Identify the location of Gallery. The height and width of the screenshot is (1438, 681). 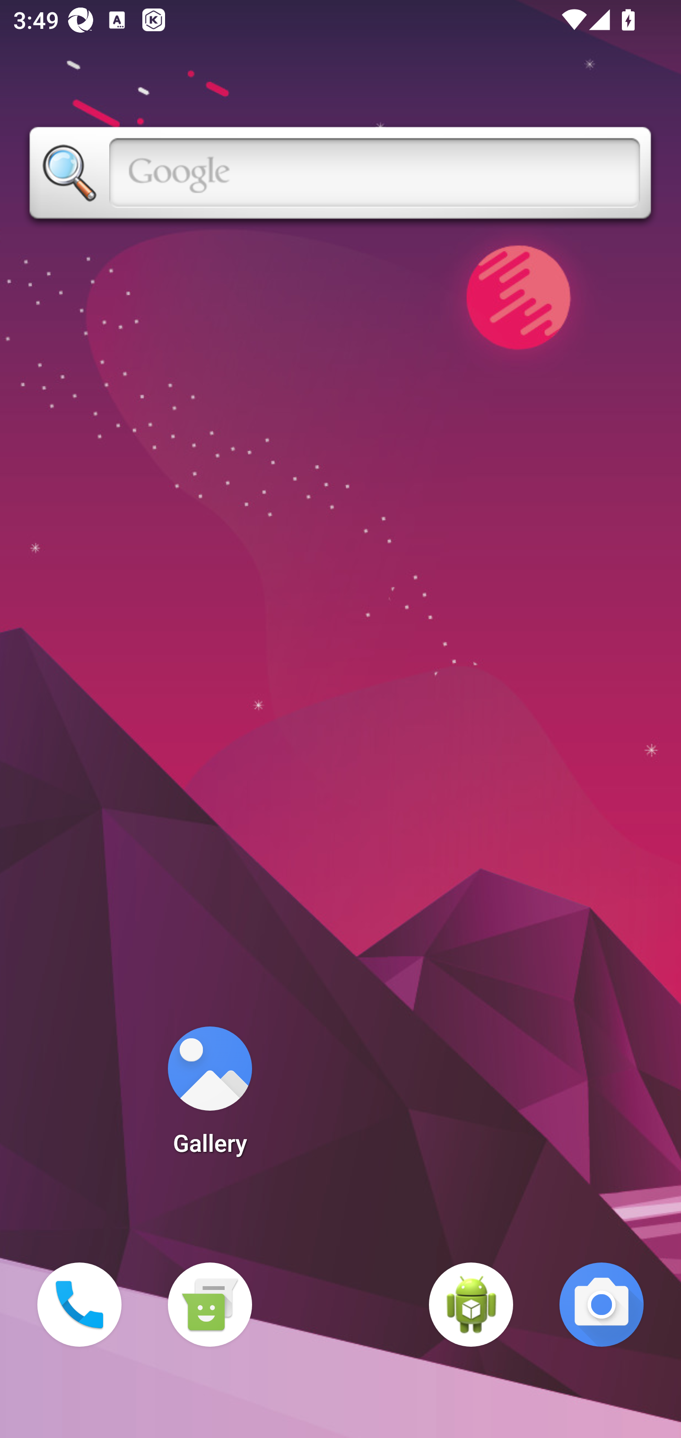
(210, 1096).